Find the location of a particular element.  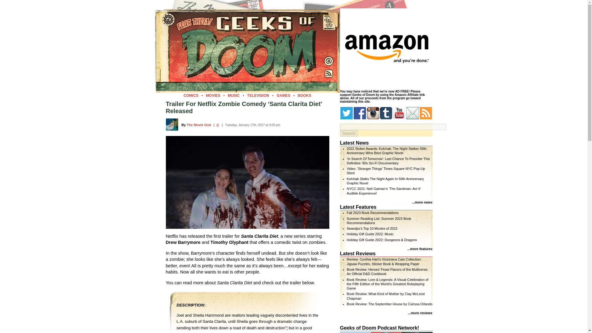

TELEVISION is located at coordinates (258, 96).